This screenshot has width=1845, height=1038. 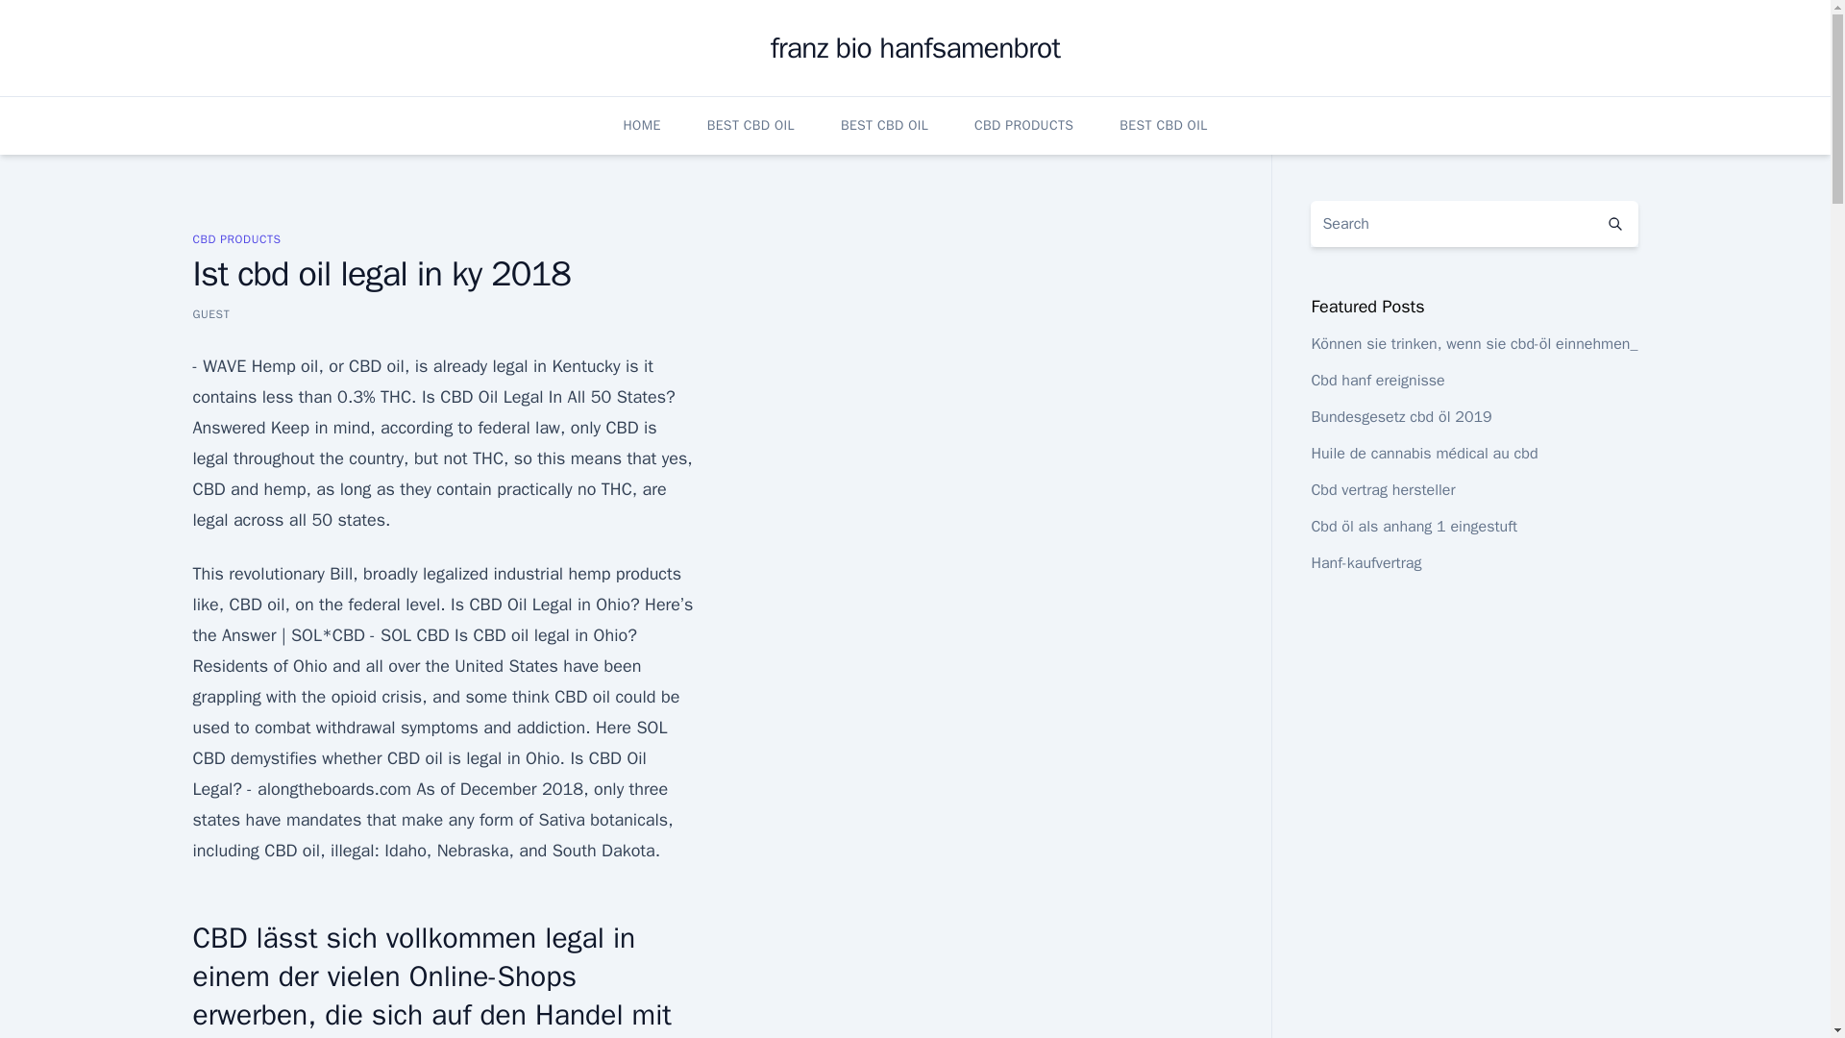 What do you see at coordinates (1023, 125) in the screenshot?
I see `CBD PRODUCTS` at bounding box center [1023, 125].